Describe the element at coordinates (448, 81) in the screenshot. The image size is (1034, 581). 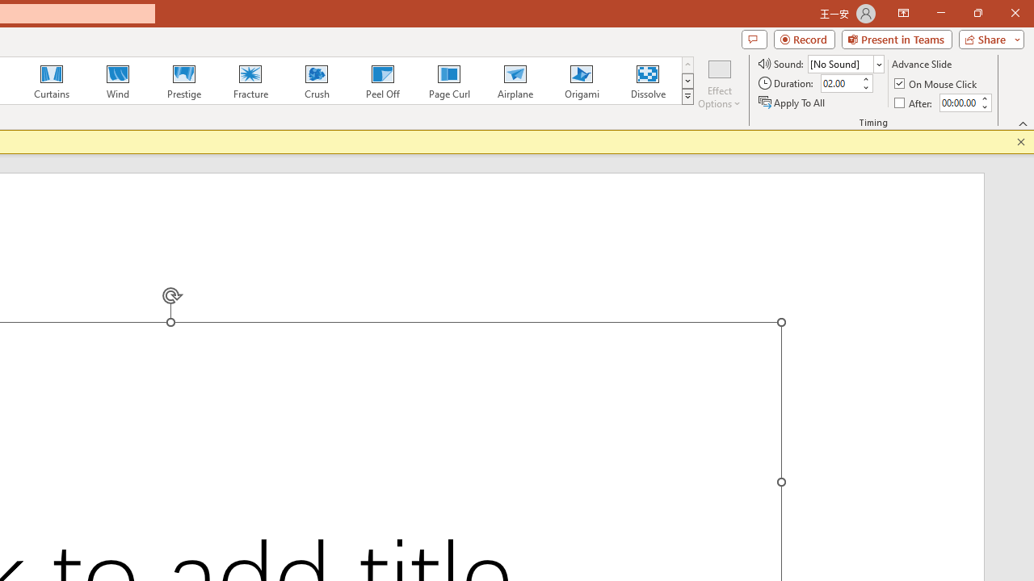
I see `Page Curl` at that location.